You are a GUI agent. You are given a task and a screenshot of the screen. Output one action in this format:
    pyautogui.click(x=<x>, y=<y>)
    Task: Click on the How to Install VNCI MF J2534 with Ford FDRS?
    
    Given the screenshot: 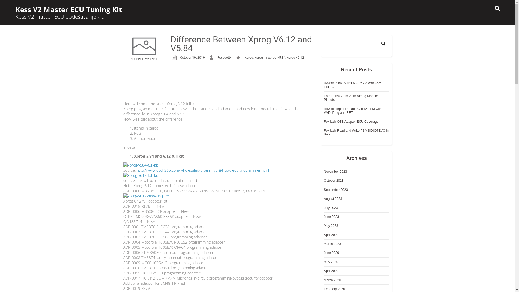 What is the action you would take?
    pyautogui.click(x=352, y=85)
    